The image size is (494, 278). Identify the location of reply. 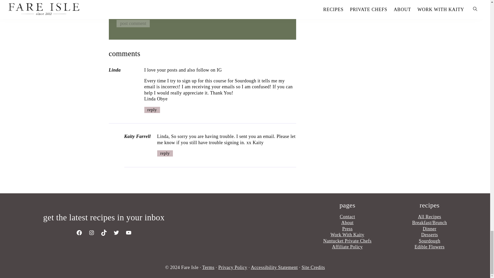
(152, 110).